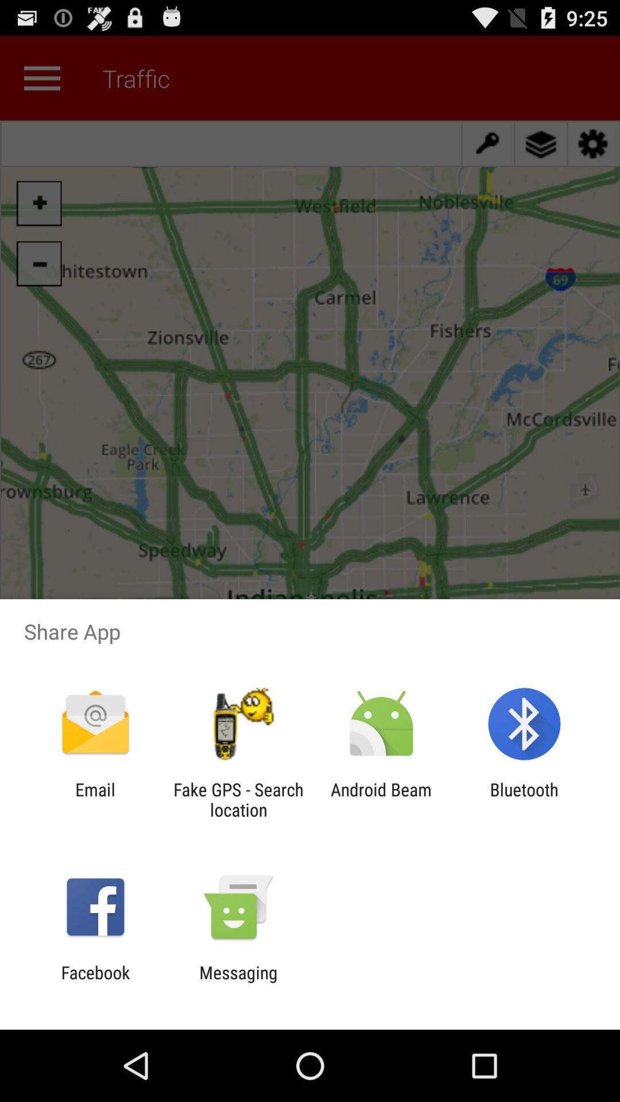 The image size is (620, 1102). Describe the element at coordinates (524, 800) in the screenshot. I see `launch icon next to the android beam` at that location.